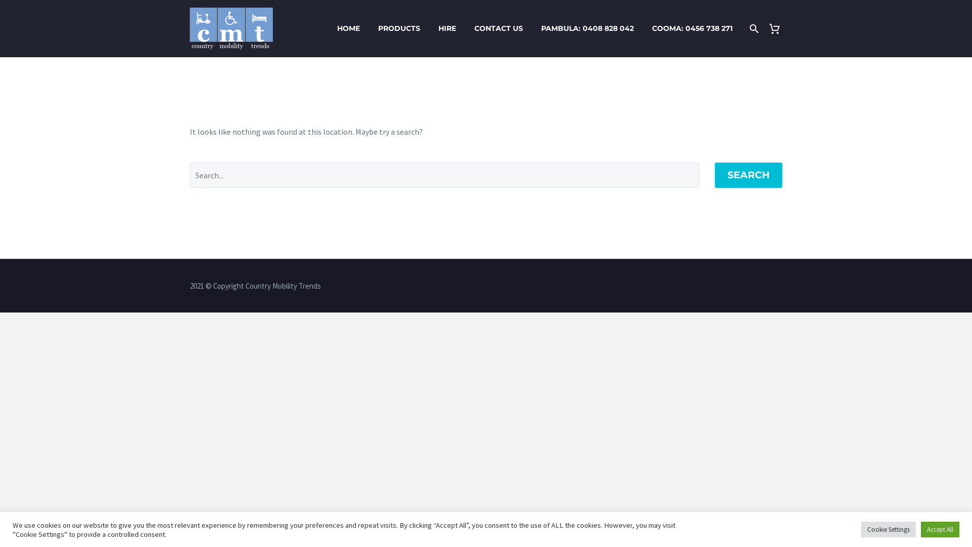 The width and height of the screenshot is (972, 547). Describe the element at coordinates (499, 28) in the screenshot. I see `CONTACT US` at that location.